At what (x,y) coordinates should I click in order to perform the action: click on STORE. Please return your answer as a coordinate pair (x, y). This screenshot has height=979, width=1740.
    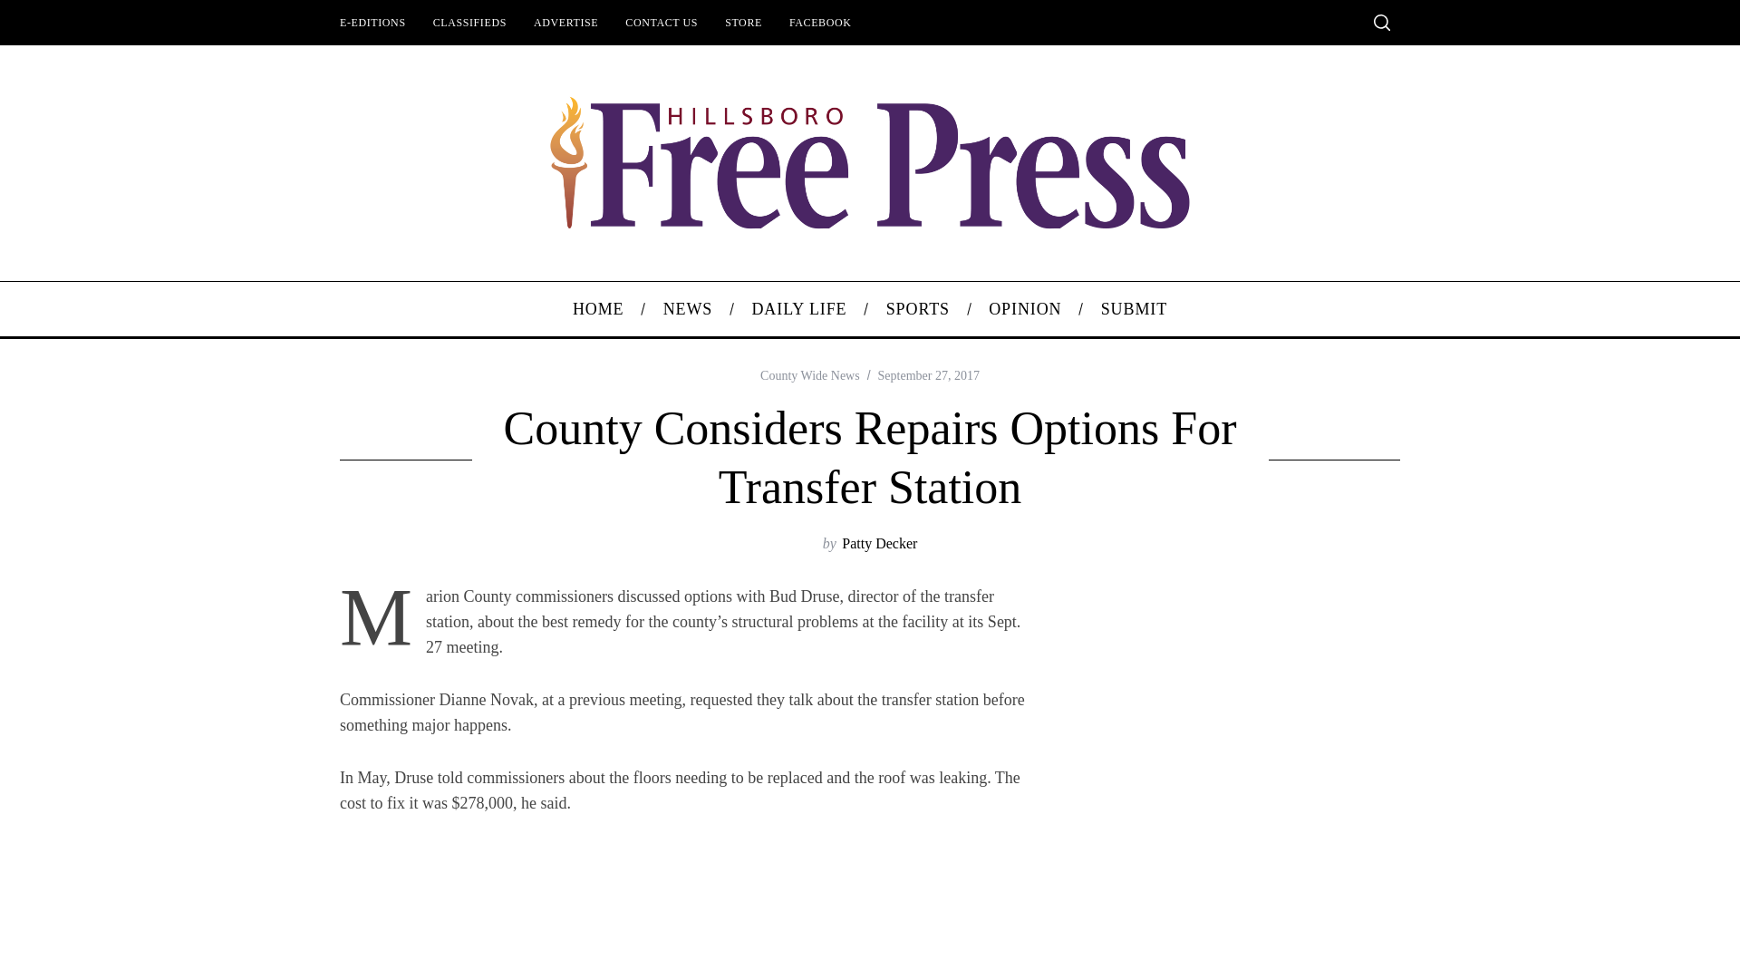
    Looking at the image, I should click on (743, 22).